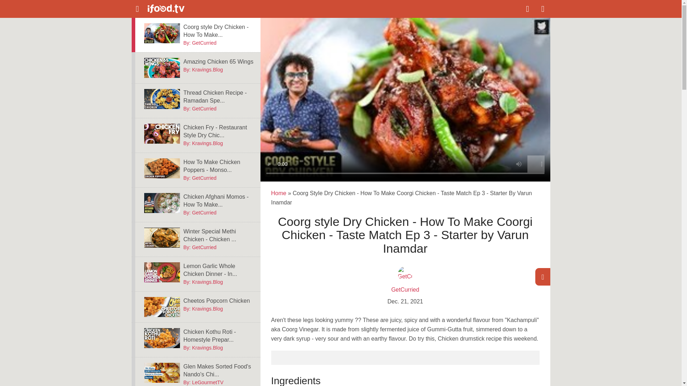 This screenshot has width=687, height=386. What do you see at coordinates (177, 9) in the screenshot?
I see `Return to the ifood.tv home page` at bounding box center [177, 9].